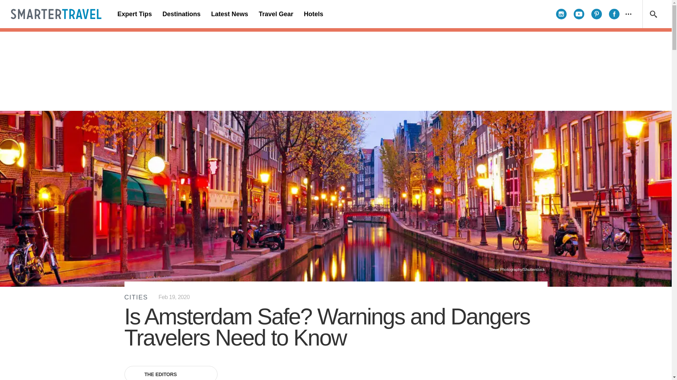 The height and width of the screenshot is (380, 677). What do you see at coordinates (313, 14) in the screenshot?
I see `Hotels` at bounding box center [313, 14].